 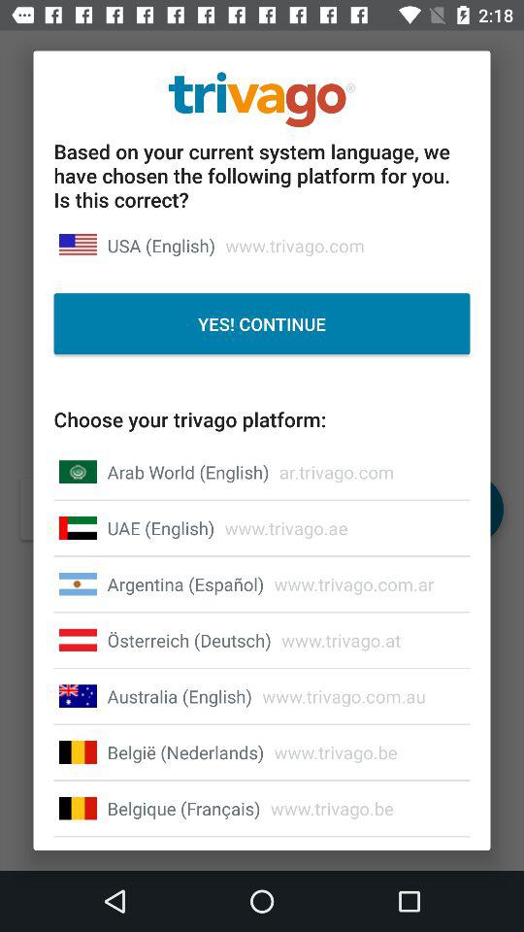 I want to click on launch icon above yes! continue icon, so click(x=161, y=245).